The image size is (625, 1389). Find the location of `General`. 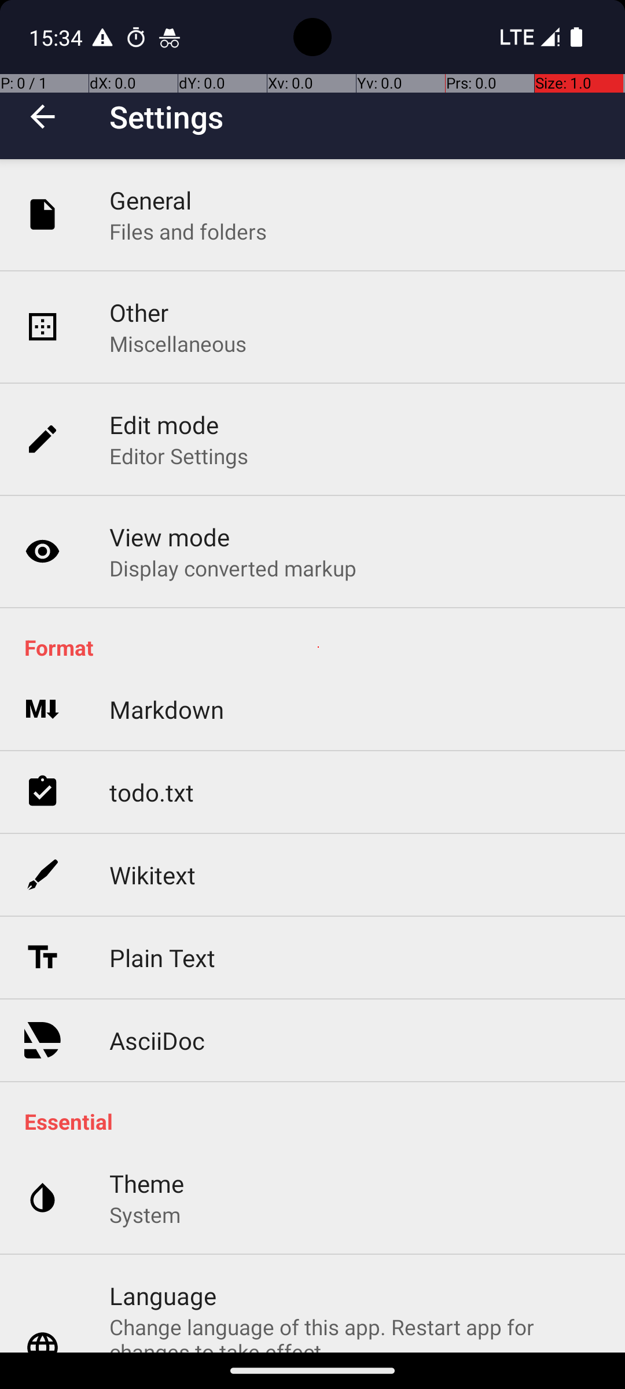

General is located at coordinates (150, 200).